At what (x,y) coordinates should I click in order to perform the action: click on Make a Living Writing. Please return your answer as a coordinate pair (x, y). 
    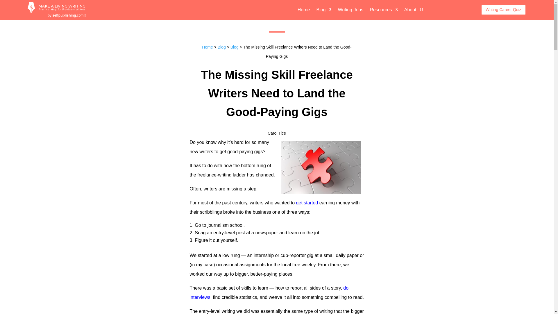
    Looking at the image, I should click on (56, 11).